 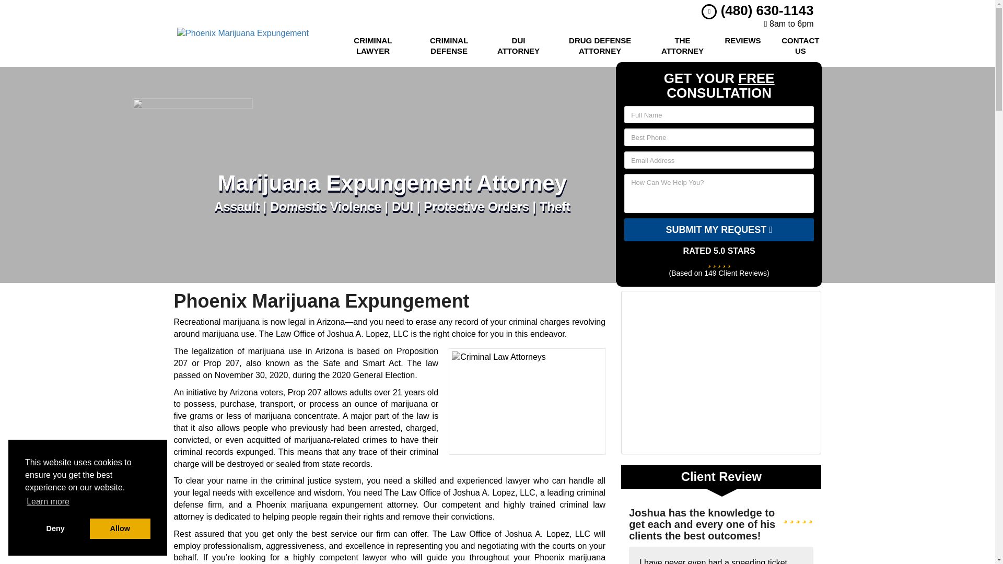 I want to click on THE ATTORNEY, so click(x=682, y=46).